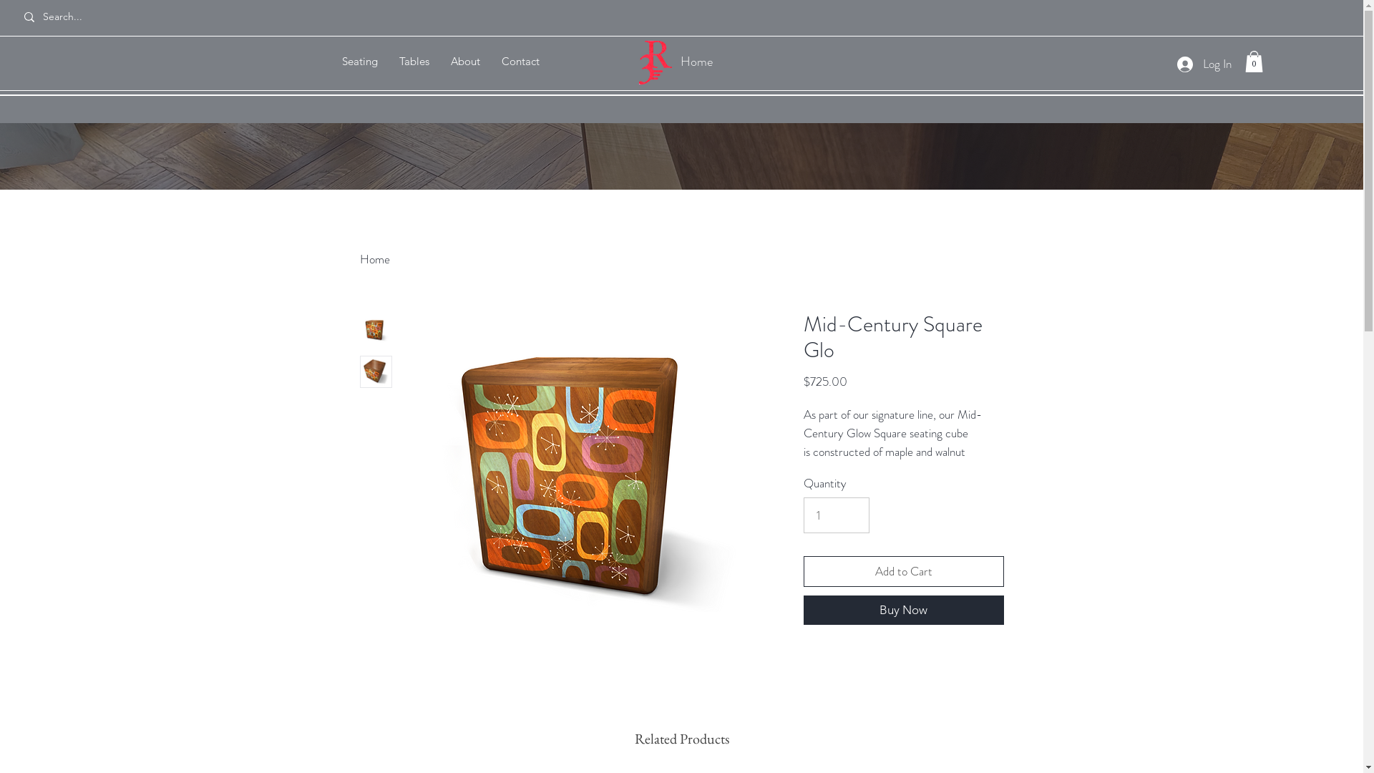 The height and width of the screenshot is (773, 1374). Describe the element at coordinates (1254, 62) in the screenshot. I see `0` at that location.